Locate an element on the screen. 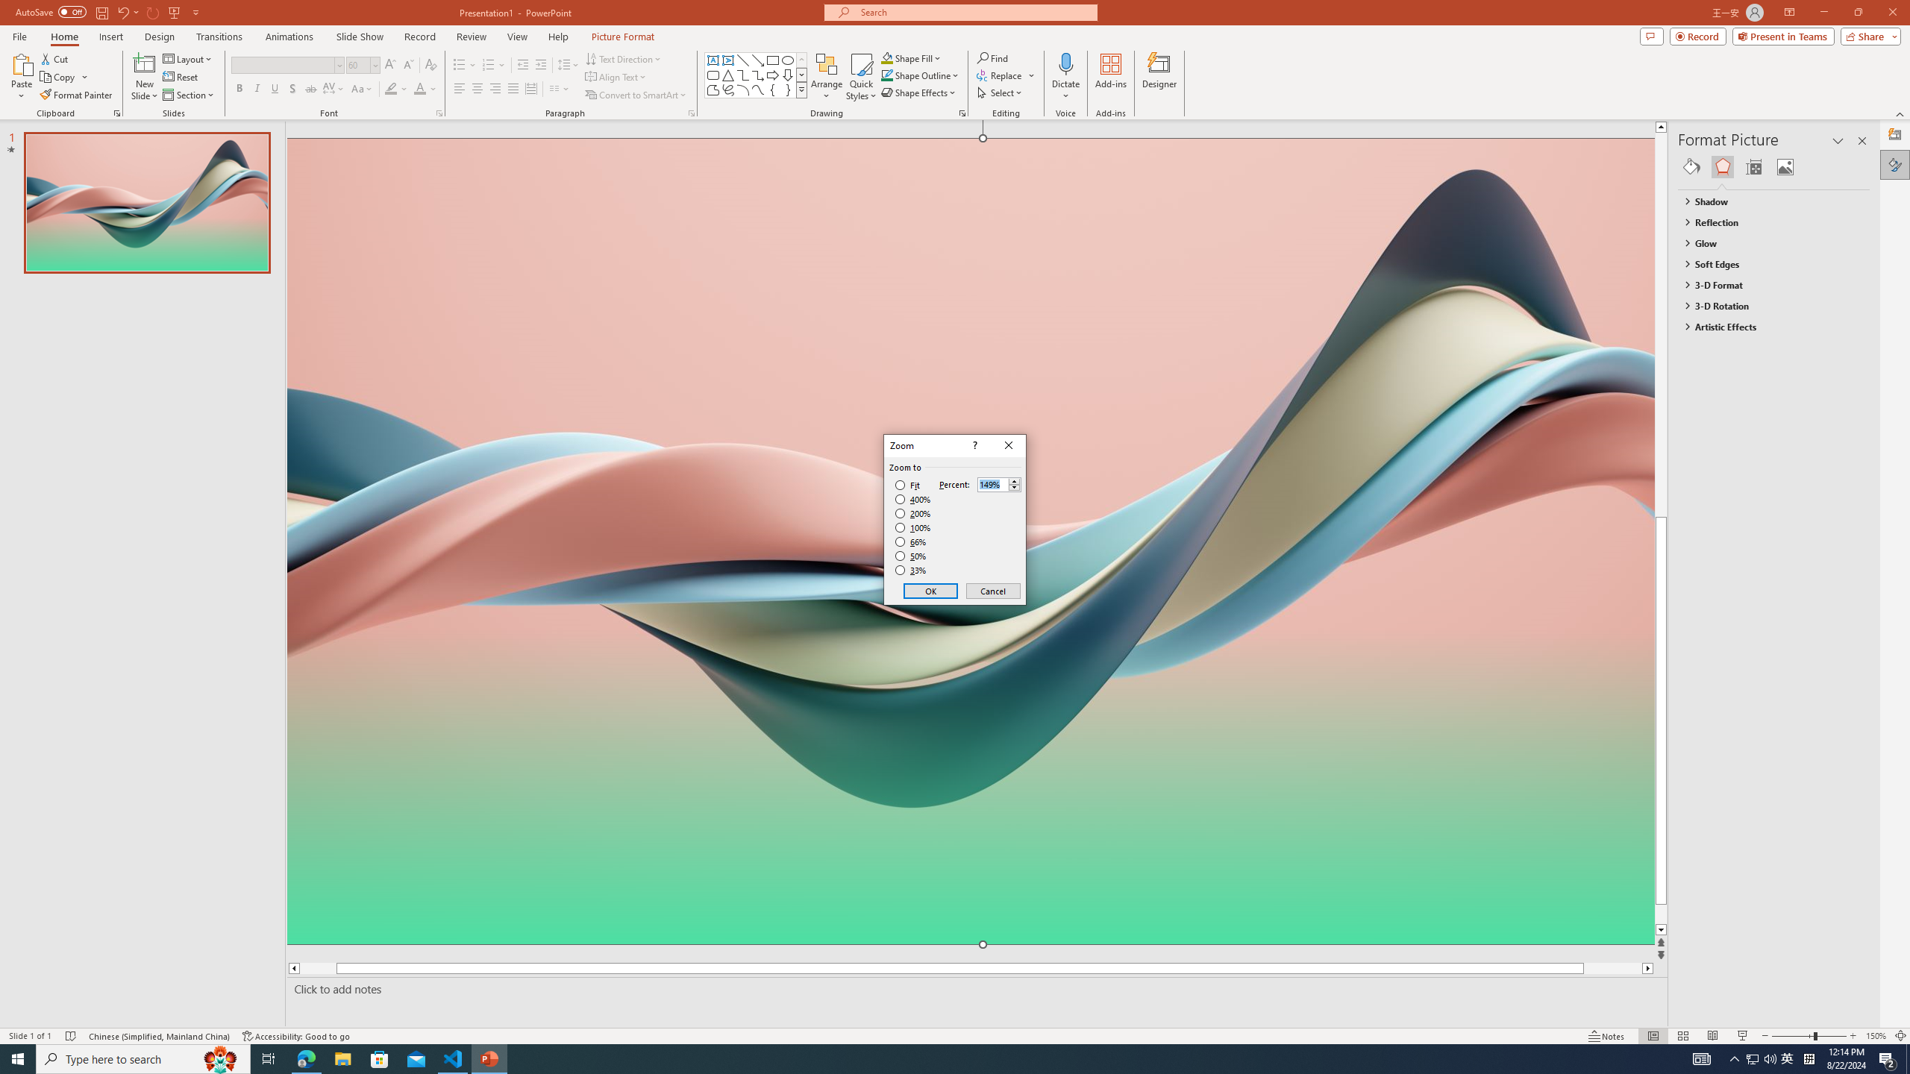  Section is located at coordinates (190, 95).